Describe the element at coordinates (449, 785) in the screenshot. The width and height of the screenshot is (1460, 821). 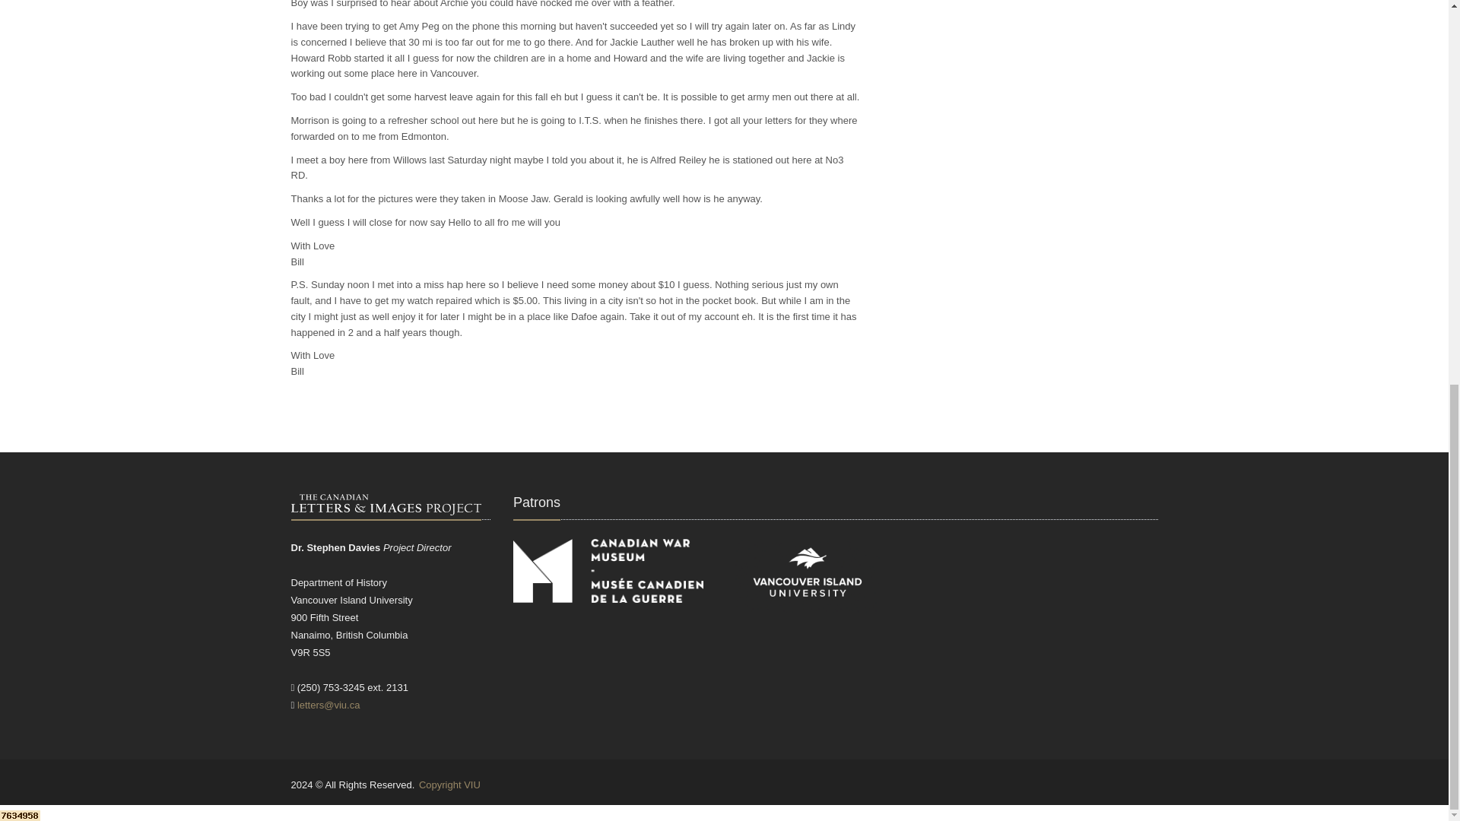
I see `Copyright VIU` at that location.